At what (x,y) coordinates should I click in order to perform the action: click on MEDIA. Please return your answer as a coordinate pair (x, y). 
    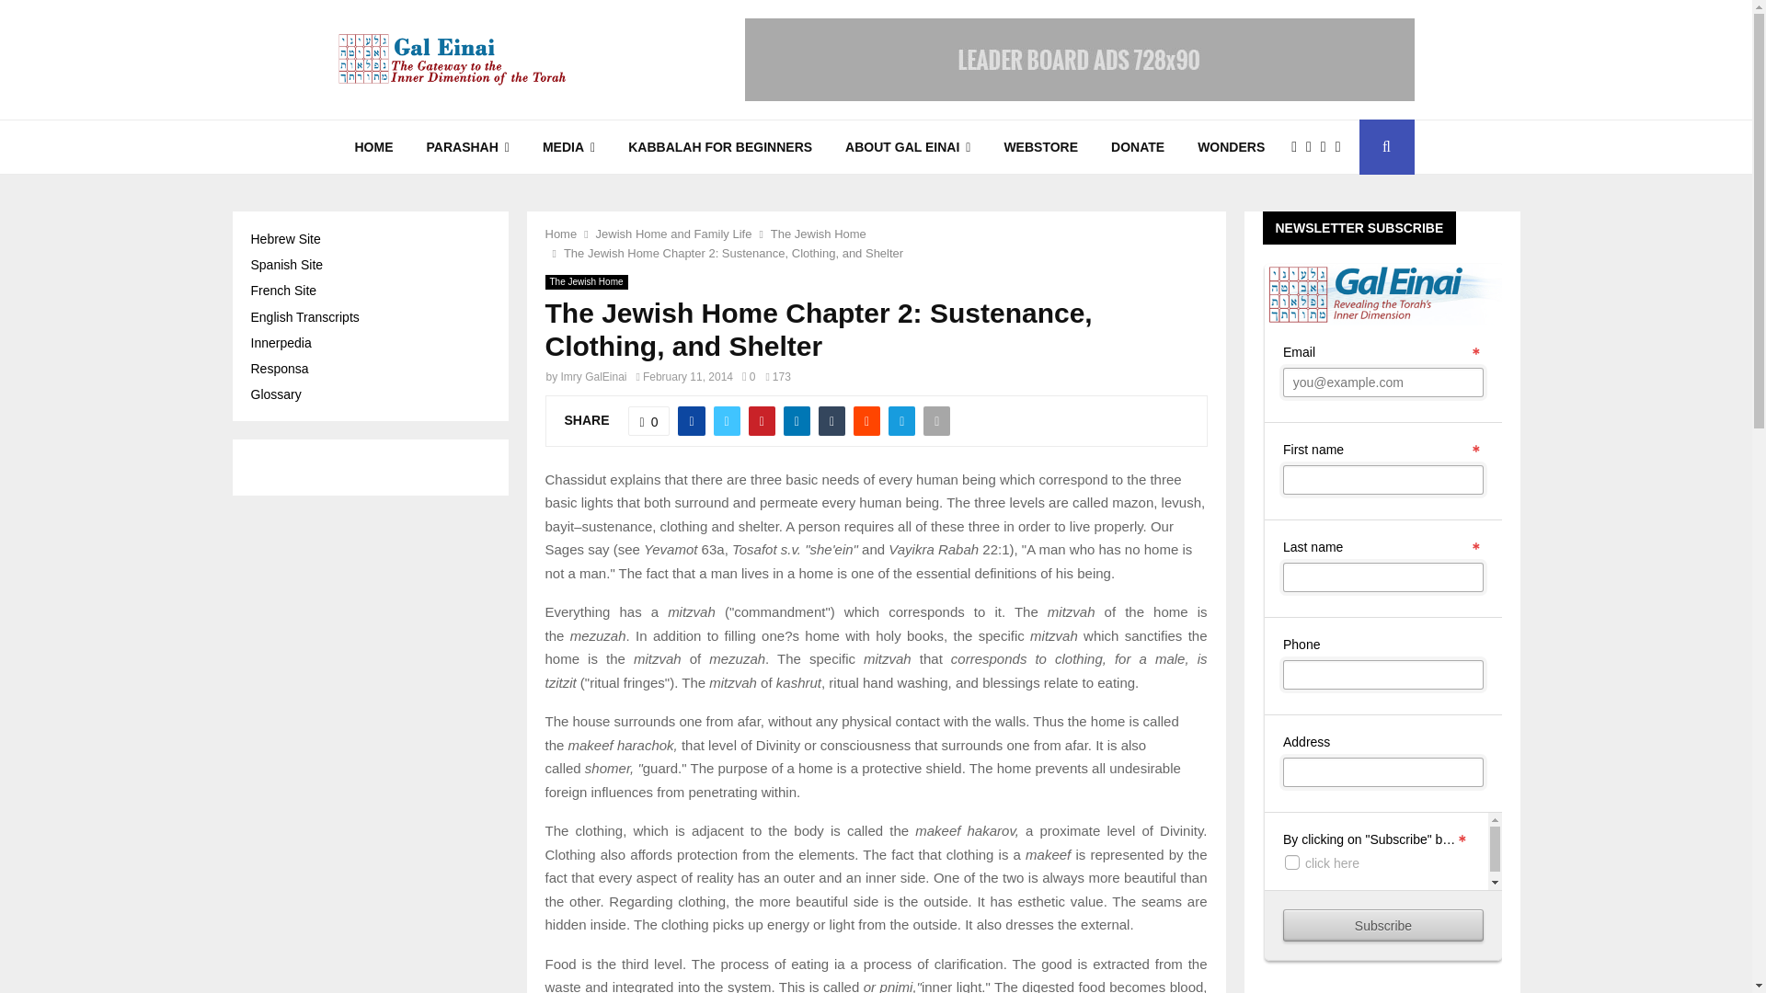
    Looking at the image, I should click on (568, 147).